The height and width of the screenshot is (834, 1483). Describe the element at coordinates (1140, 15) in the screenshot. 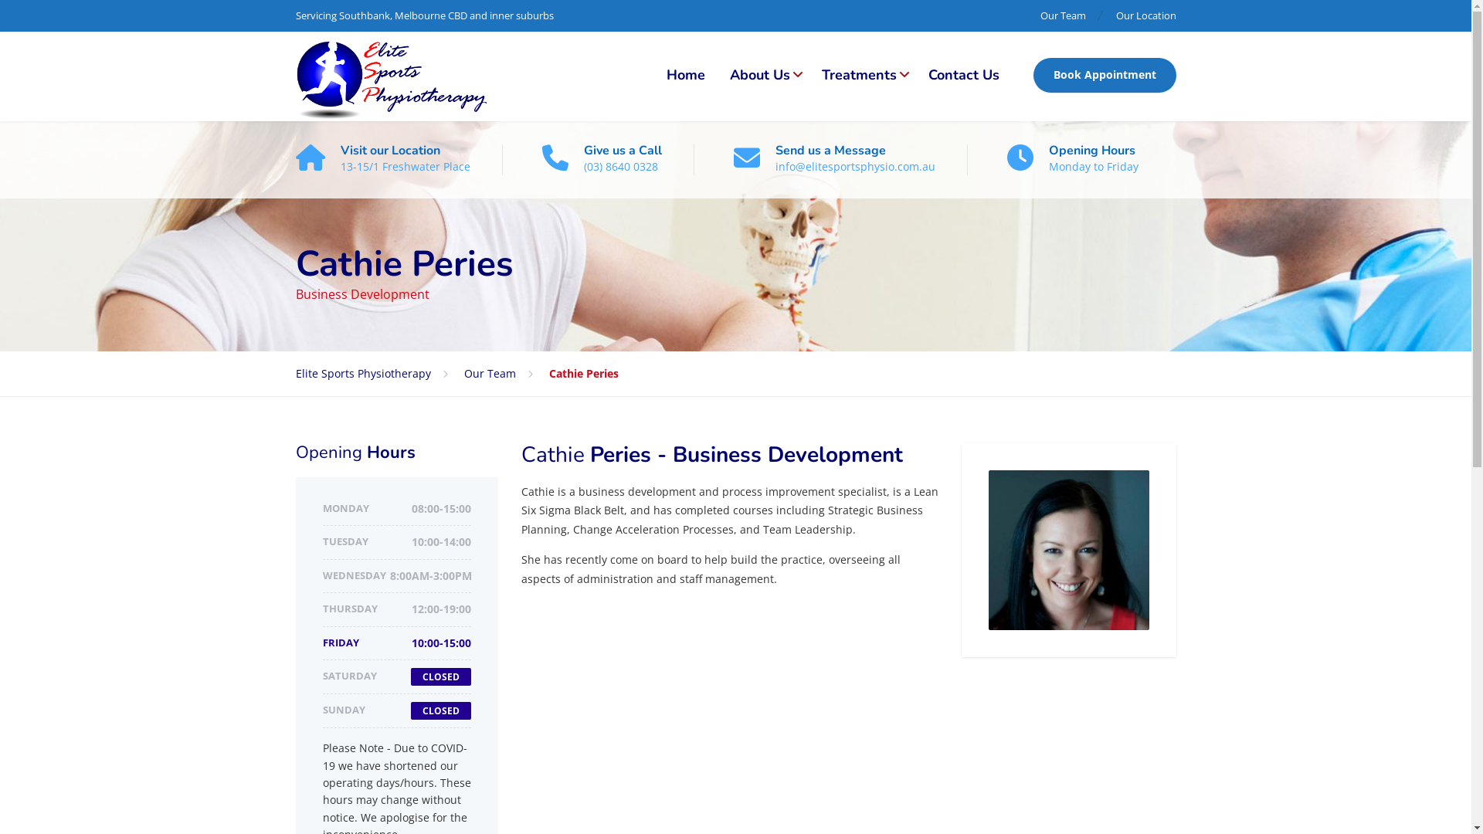

I see `Our Location` at that location.